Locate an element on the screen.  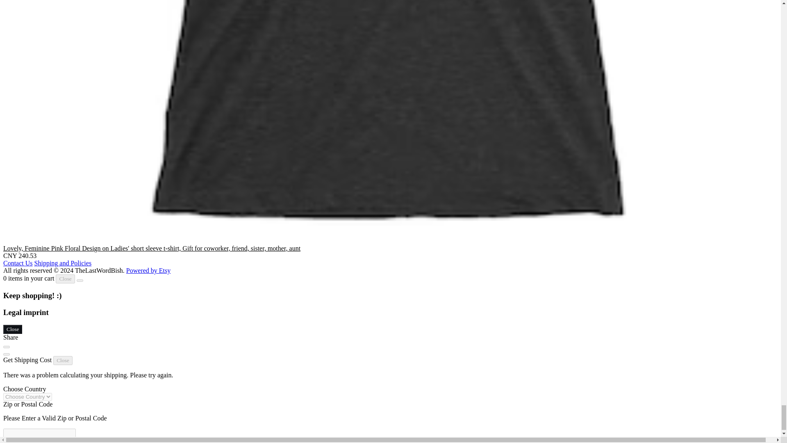
Close is located at coordinates (65, 279).